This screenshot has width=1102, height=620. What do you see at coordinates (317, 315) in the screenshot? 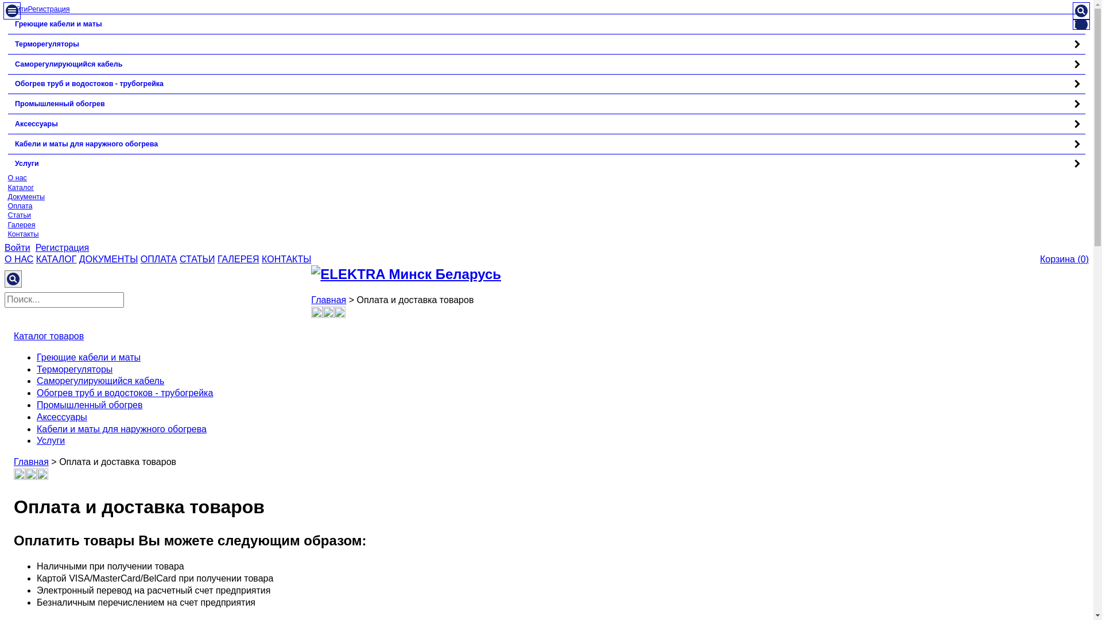
I see `Instagram` at bounding box center [317, 315].